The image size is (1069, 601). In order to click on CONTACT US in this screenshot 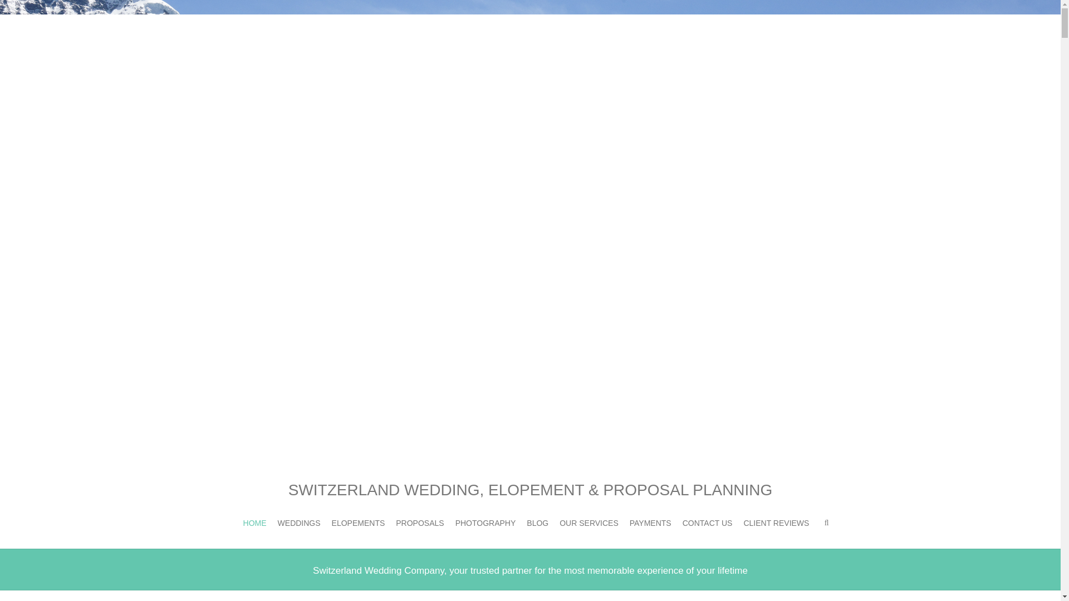, I will do `click(707, 523)`.